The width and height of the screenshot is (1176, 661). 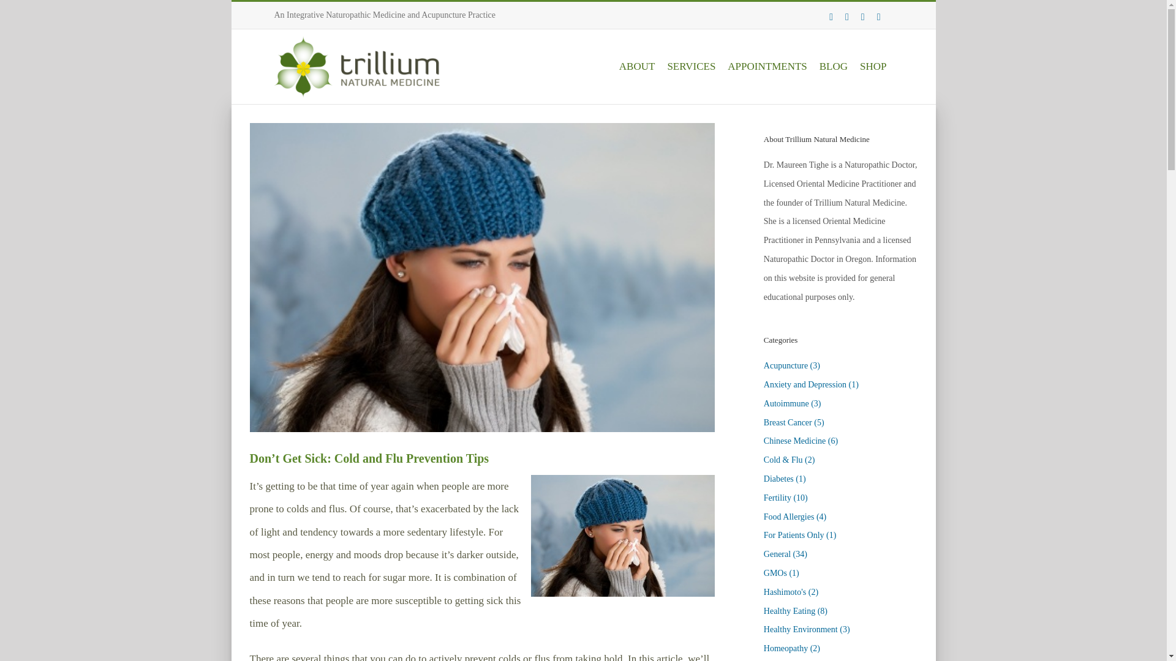 What do you see at coordinates (767, 66) in the screenshot?
I see `Make an Appointment` at bounding box center [767, 66].